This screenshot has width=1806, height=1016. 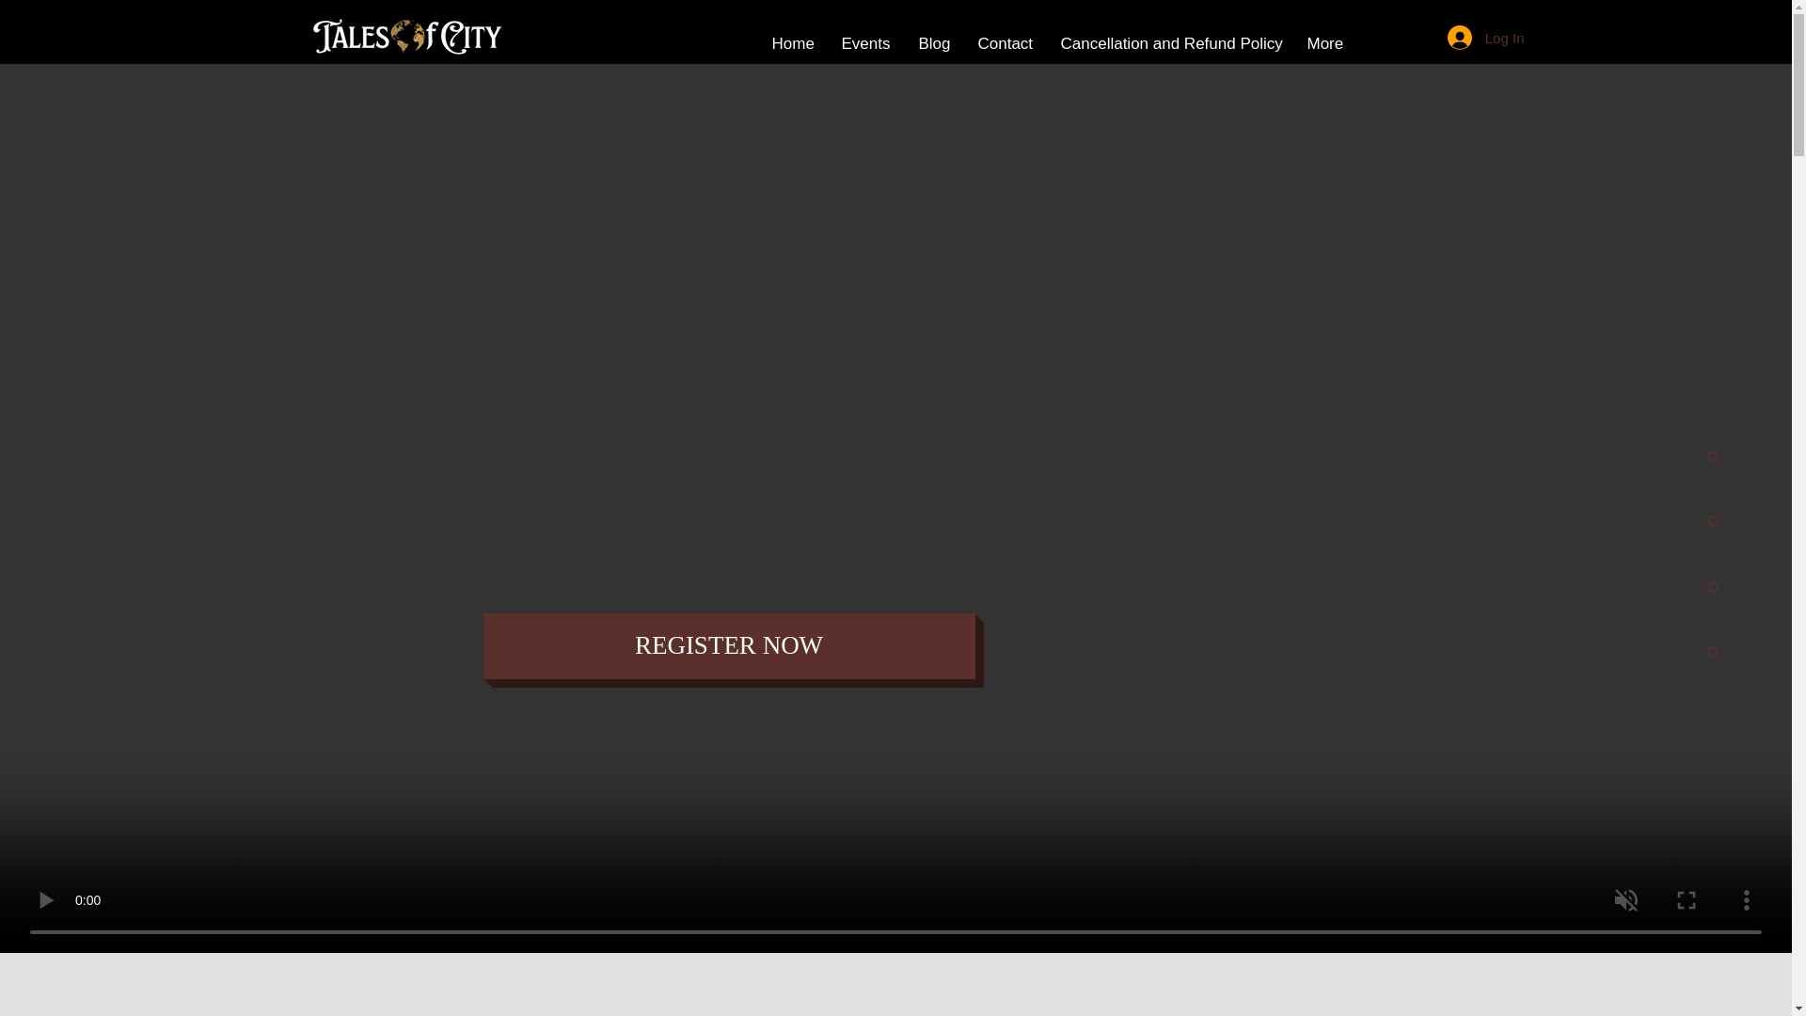 What do you see at coordinates (792, 43) in the screenshot?
I see `Home` at bounding box center [792, 43].